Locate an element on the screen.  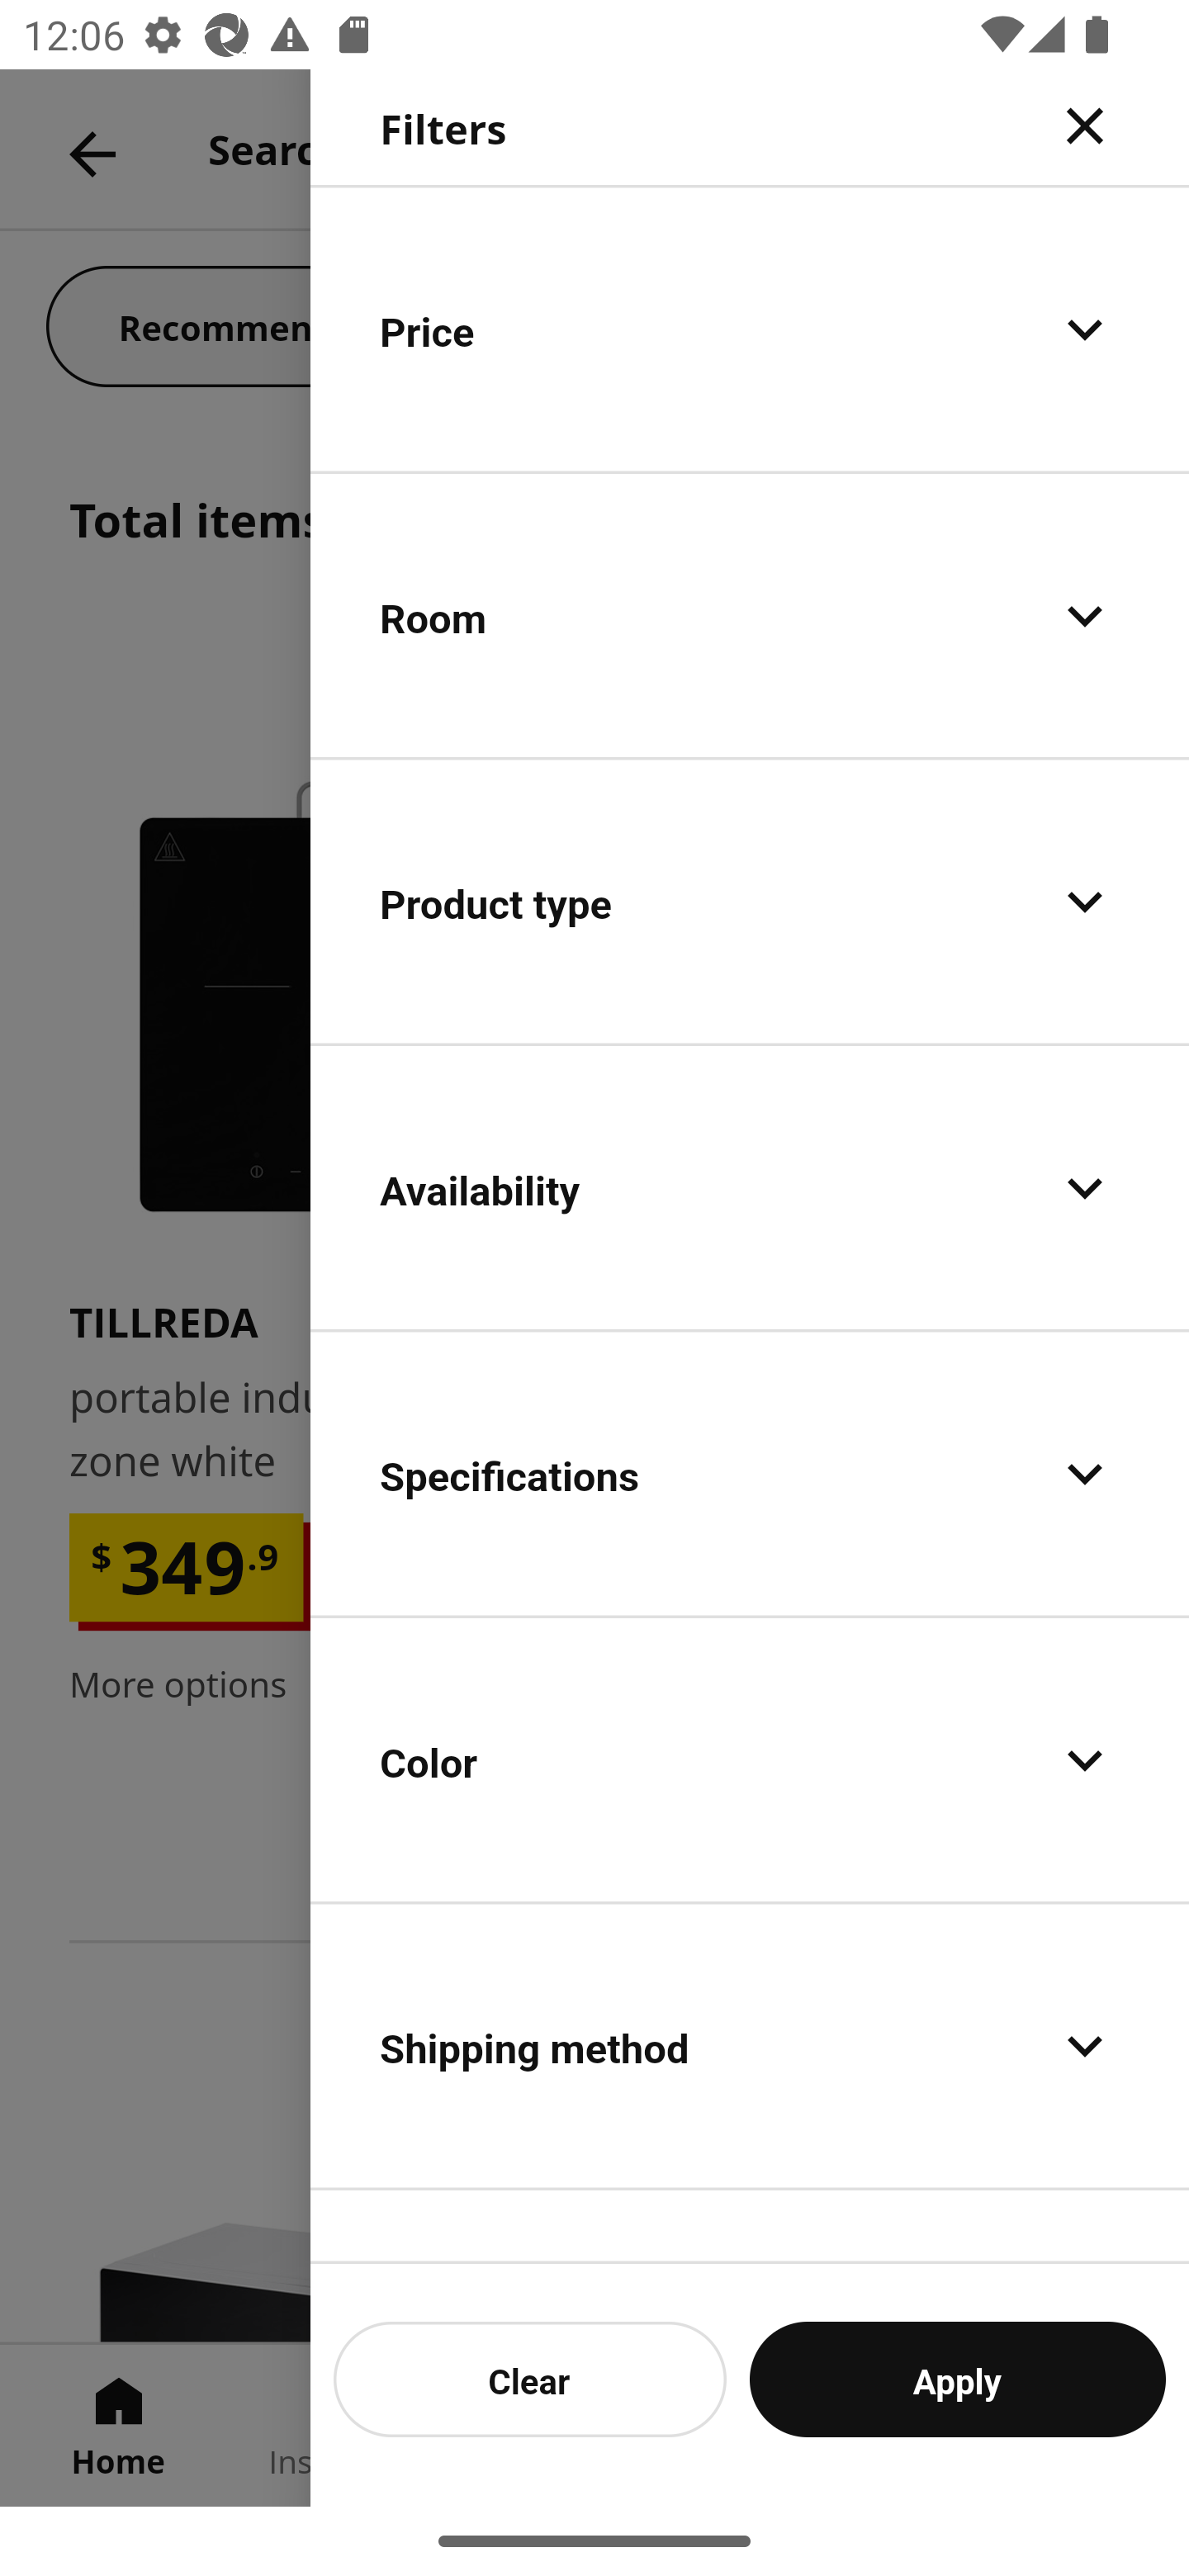
Product type is located at coordinates (750, 902).